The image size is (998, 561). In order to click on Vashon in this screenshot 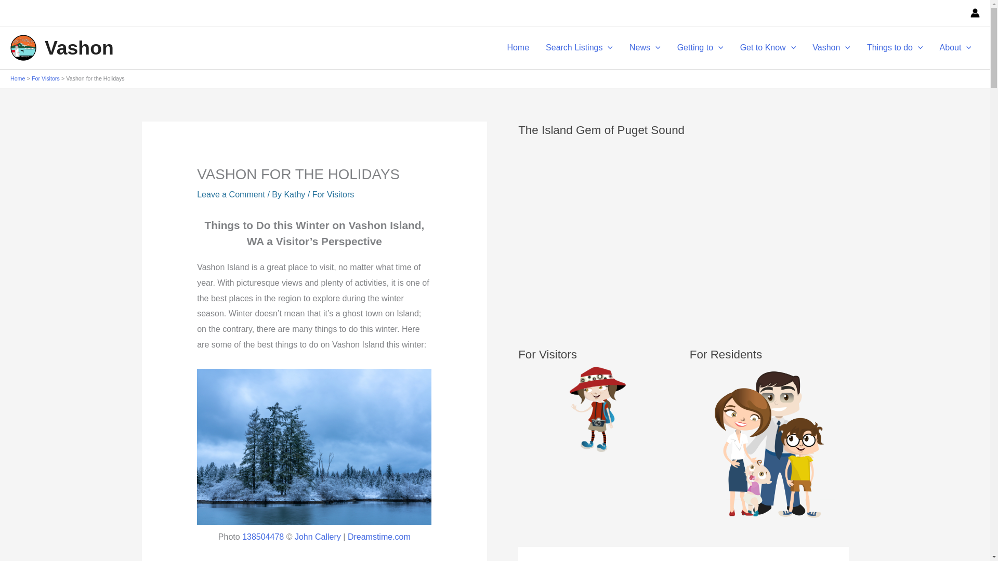, I will do `click(79, 48)`.